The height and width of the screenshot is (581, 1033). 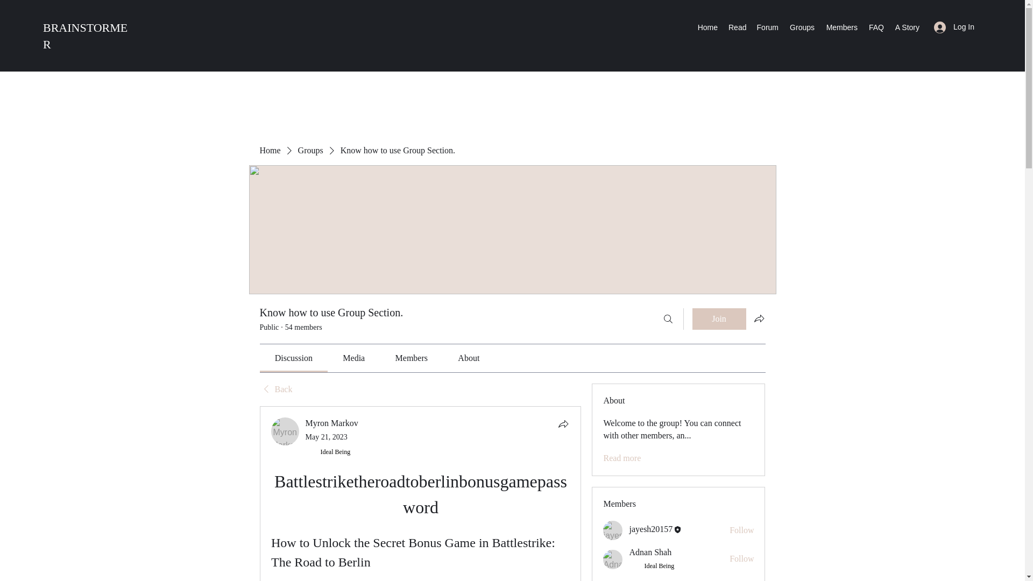 I want to click on Adnan Shah, so click(x=650, y=552).